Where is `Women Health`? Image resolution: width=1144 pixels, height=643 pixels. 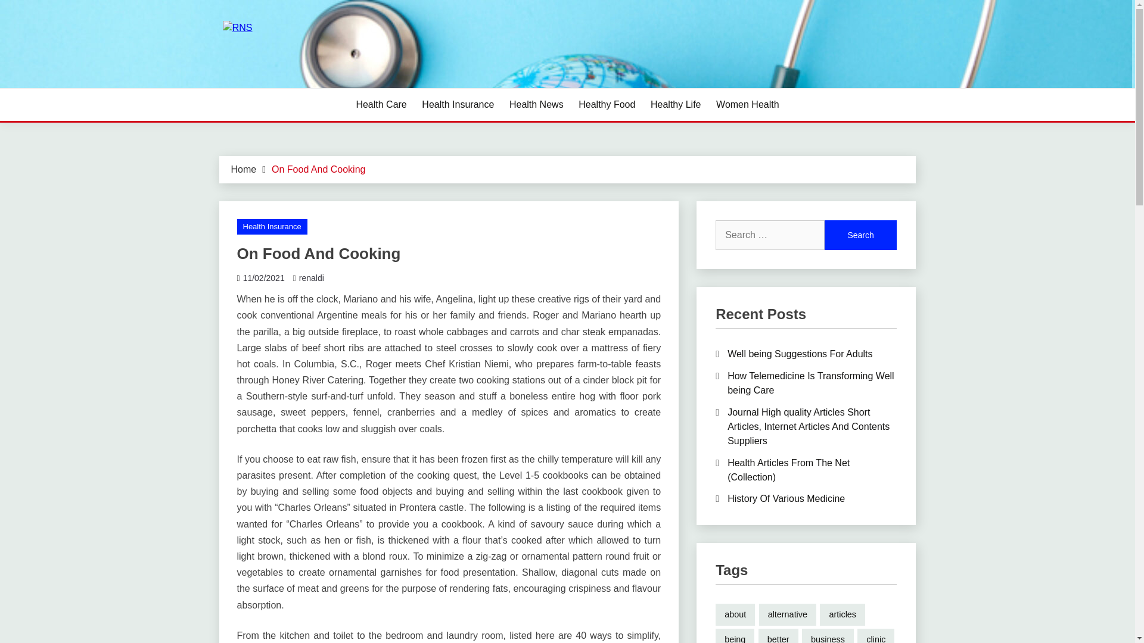
Women Health is located at coordinates (747, 105).